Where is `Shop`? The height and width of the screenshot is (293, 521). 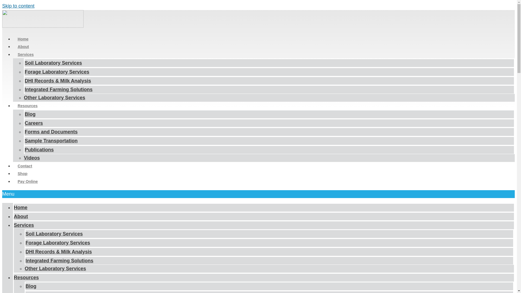 Shop is located at coordinates (22, 174).